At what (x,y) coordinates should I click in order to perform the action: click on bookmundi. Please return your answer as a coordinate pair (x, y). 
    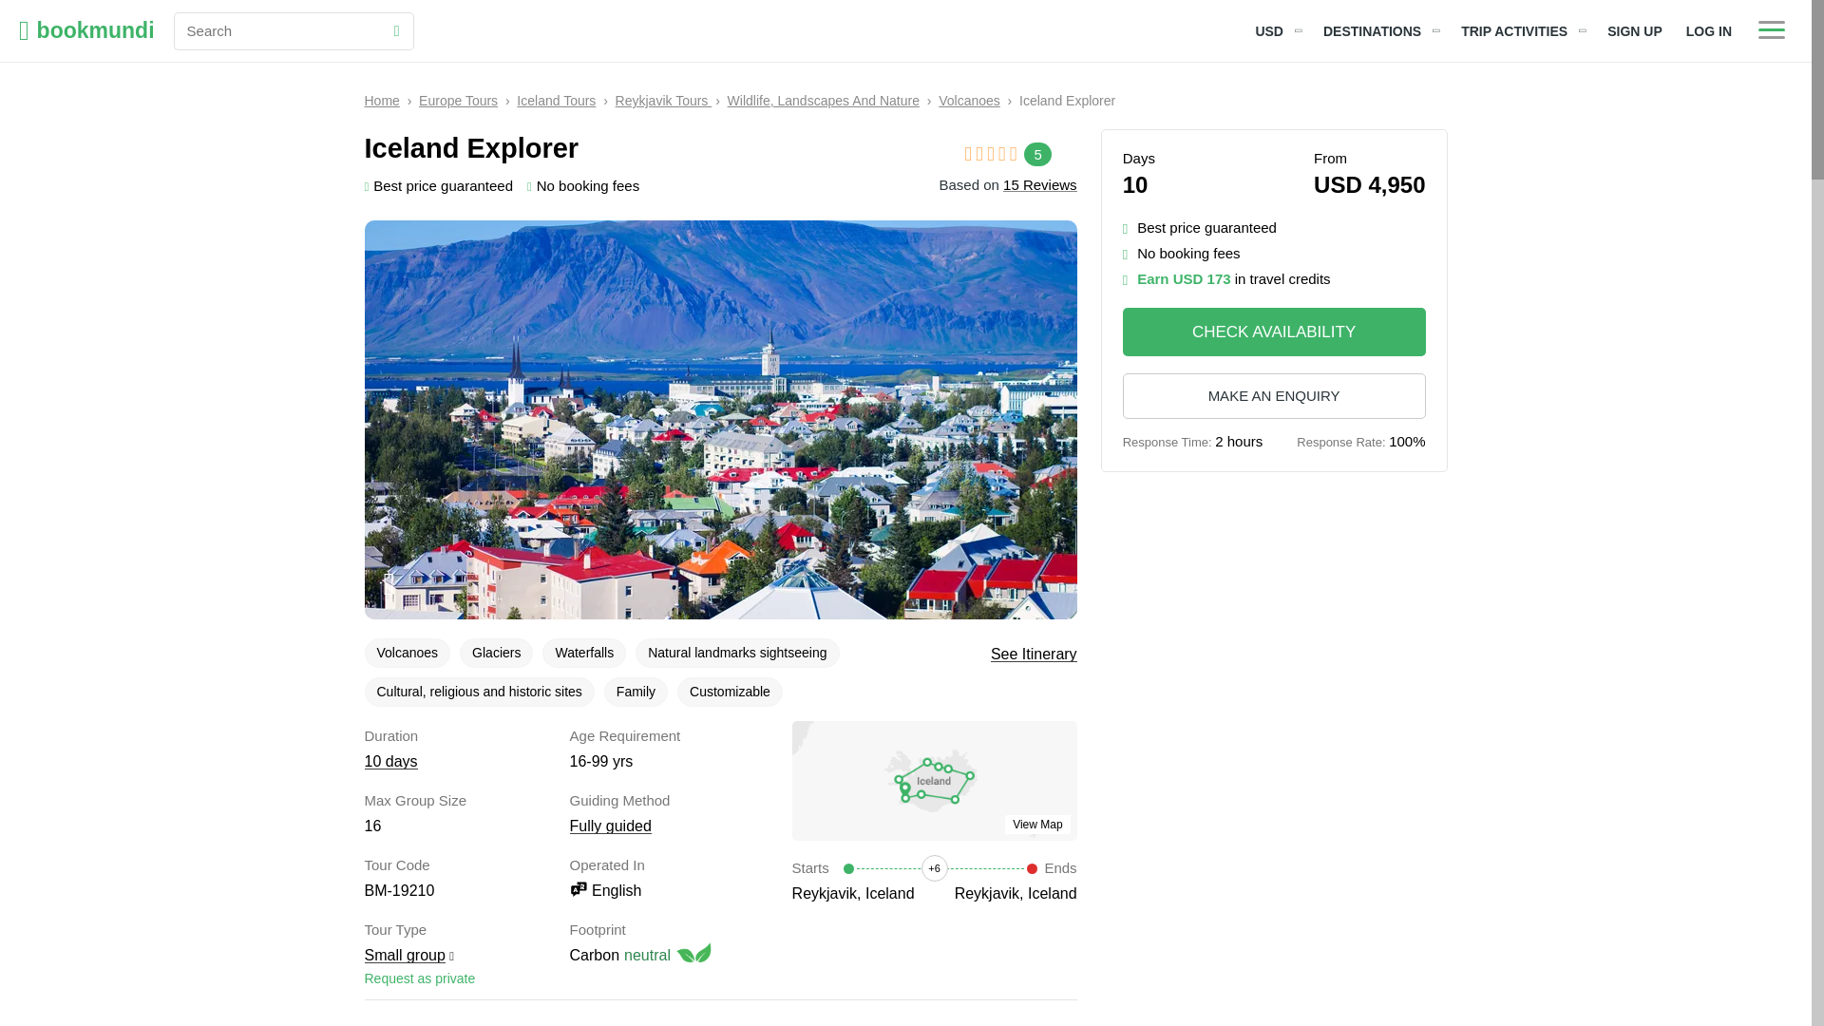
    Looking at the image, I should click on (86, 30).